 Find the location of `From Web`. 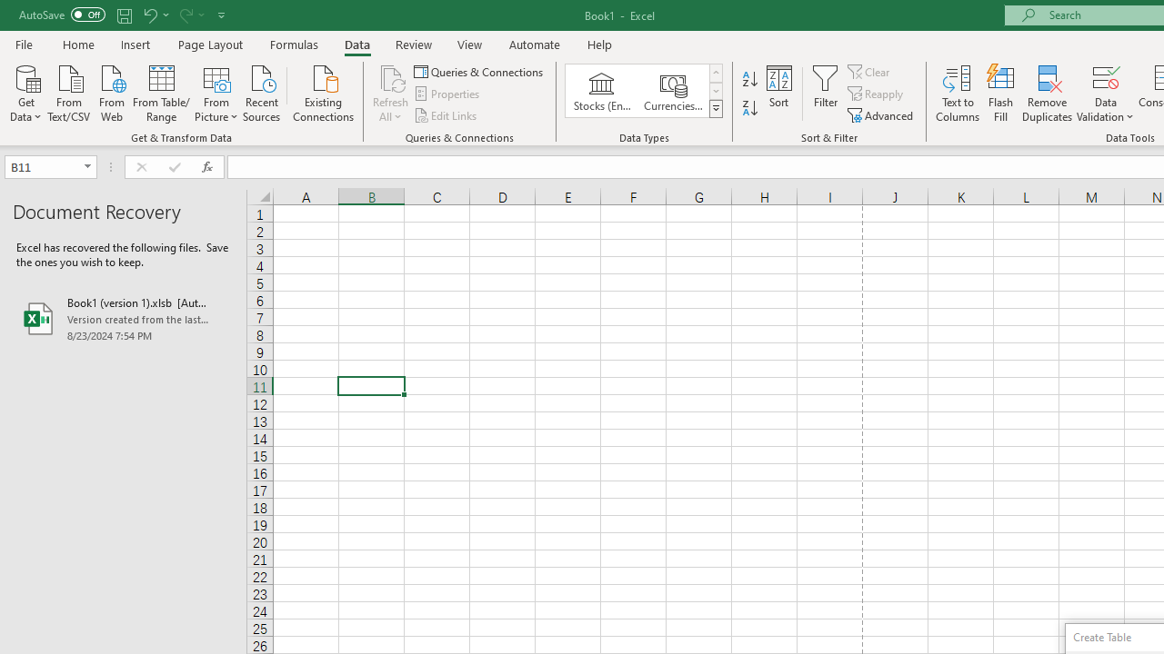

From Web is located at coordinates (111, 92).